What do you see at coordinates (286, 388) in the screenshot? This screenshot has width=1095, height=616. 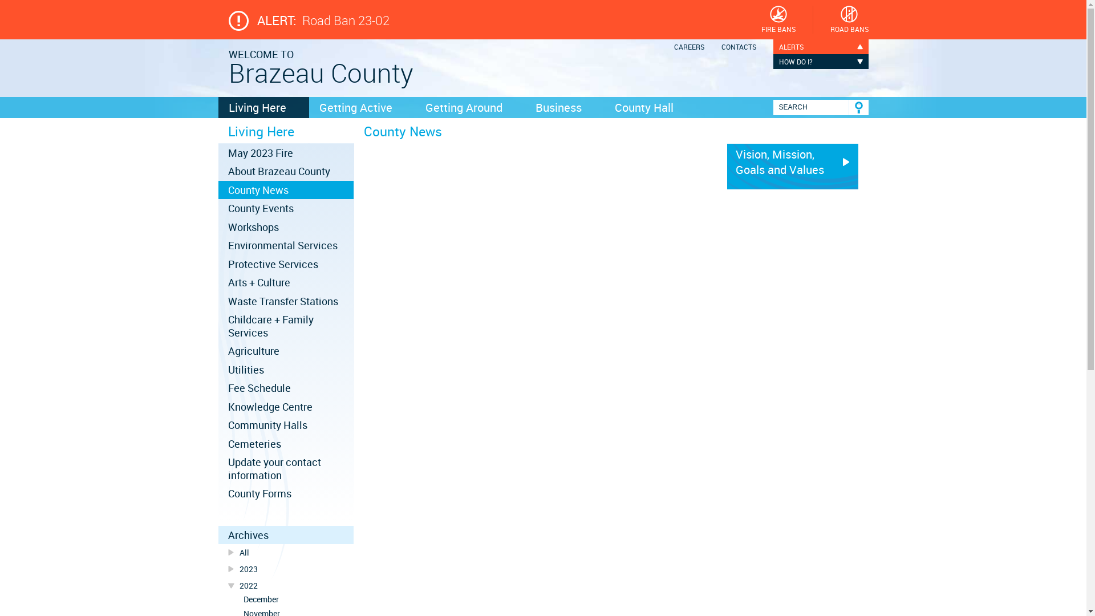 I see `Fee Schedule` at bounding box center [286, 388].